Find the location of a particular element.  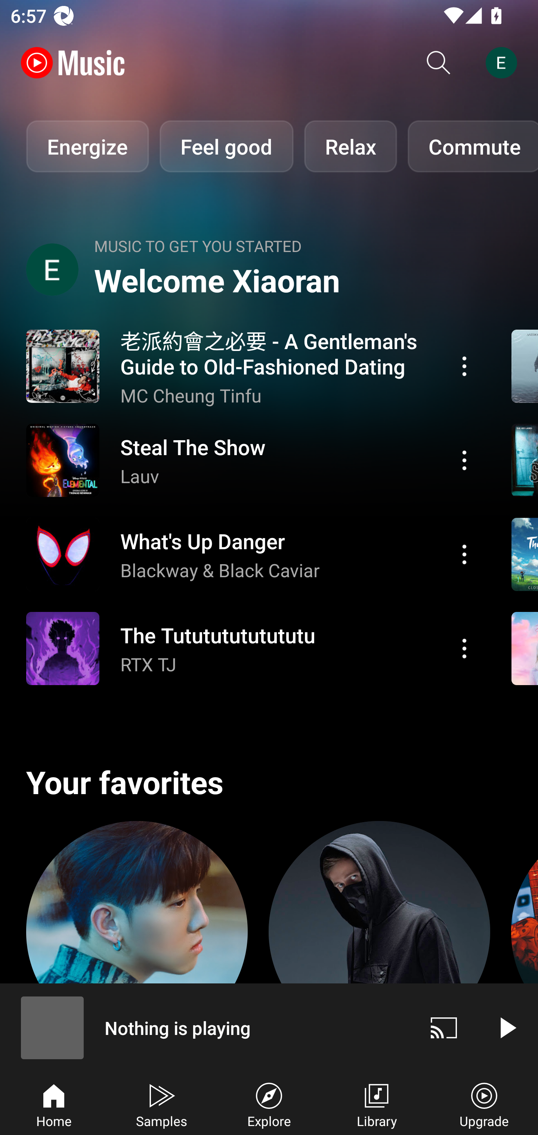

Samples is located at coordinates (161, 1104).